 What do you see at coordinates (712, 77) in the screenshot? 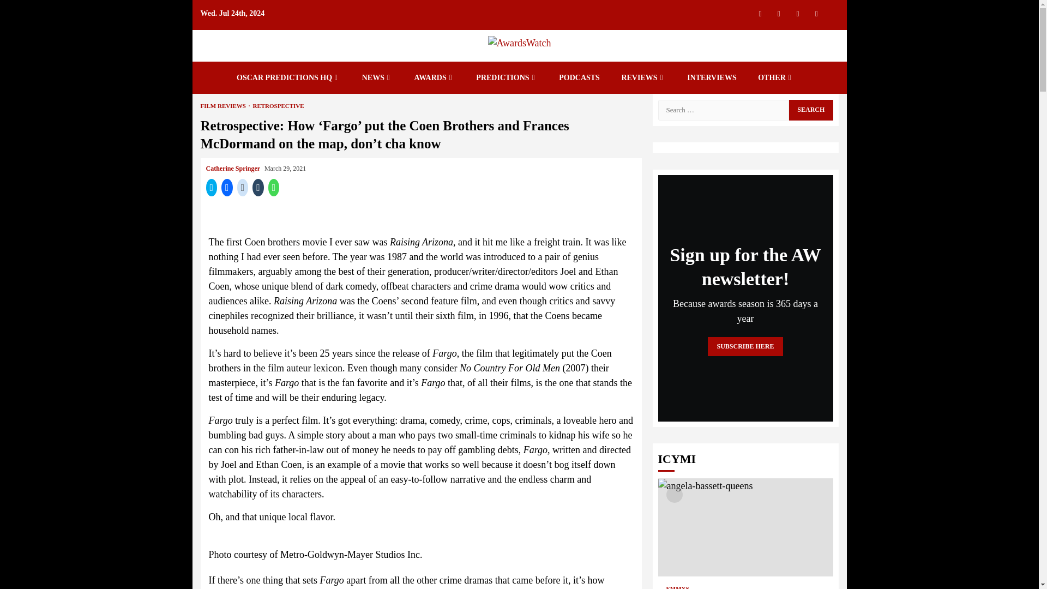
I see `INTERVIEWS` at bounding box center [712, 77].